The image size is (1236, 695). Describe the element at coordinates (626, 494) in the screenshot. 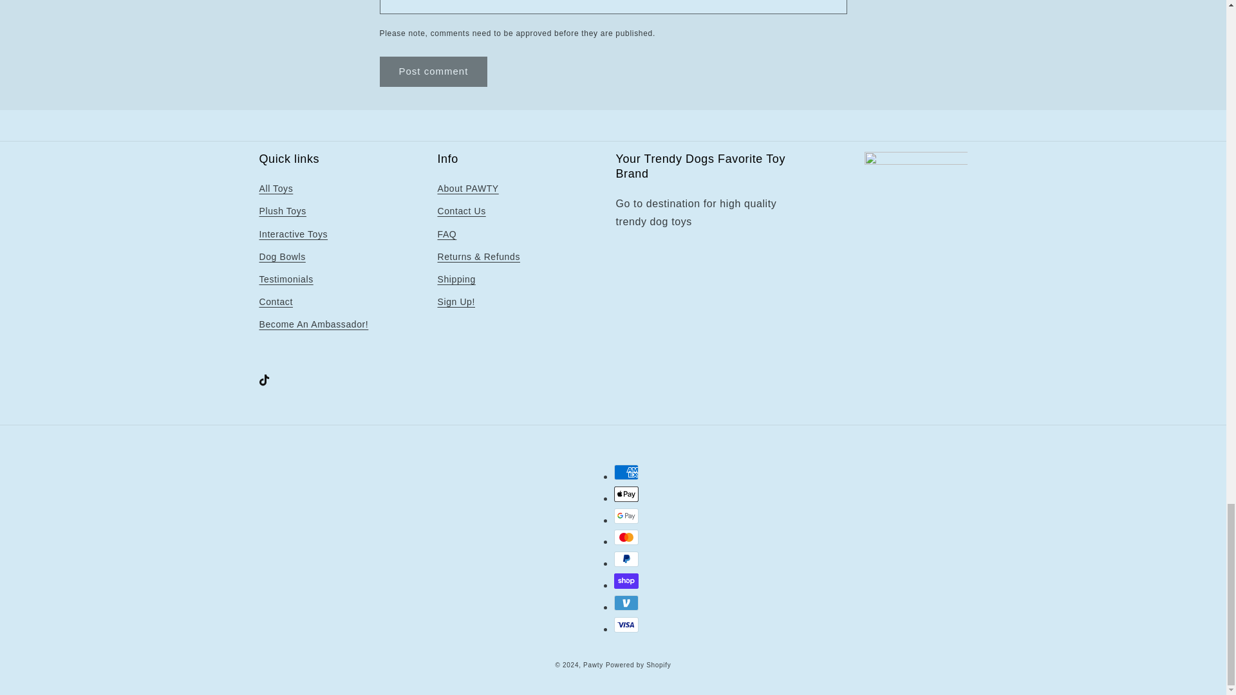

I see `Apple Pay` at that location.